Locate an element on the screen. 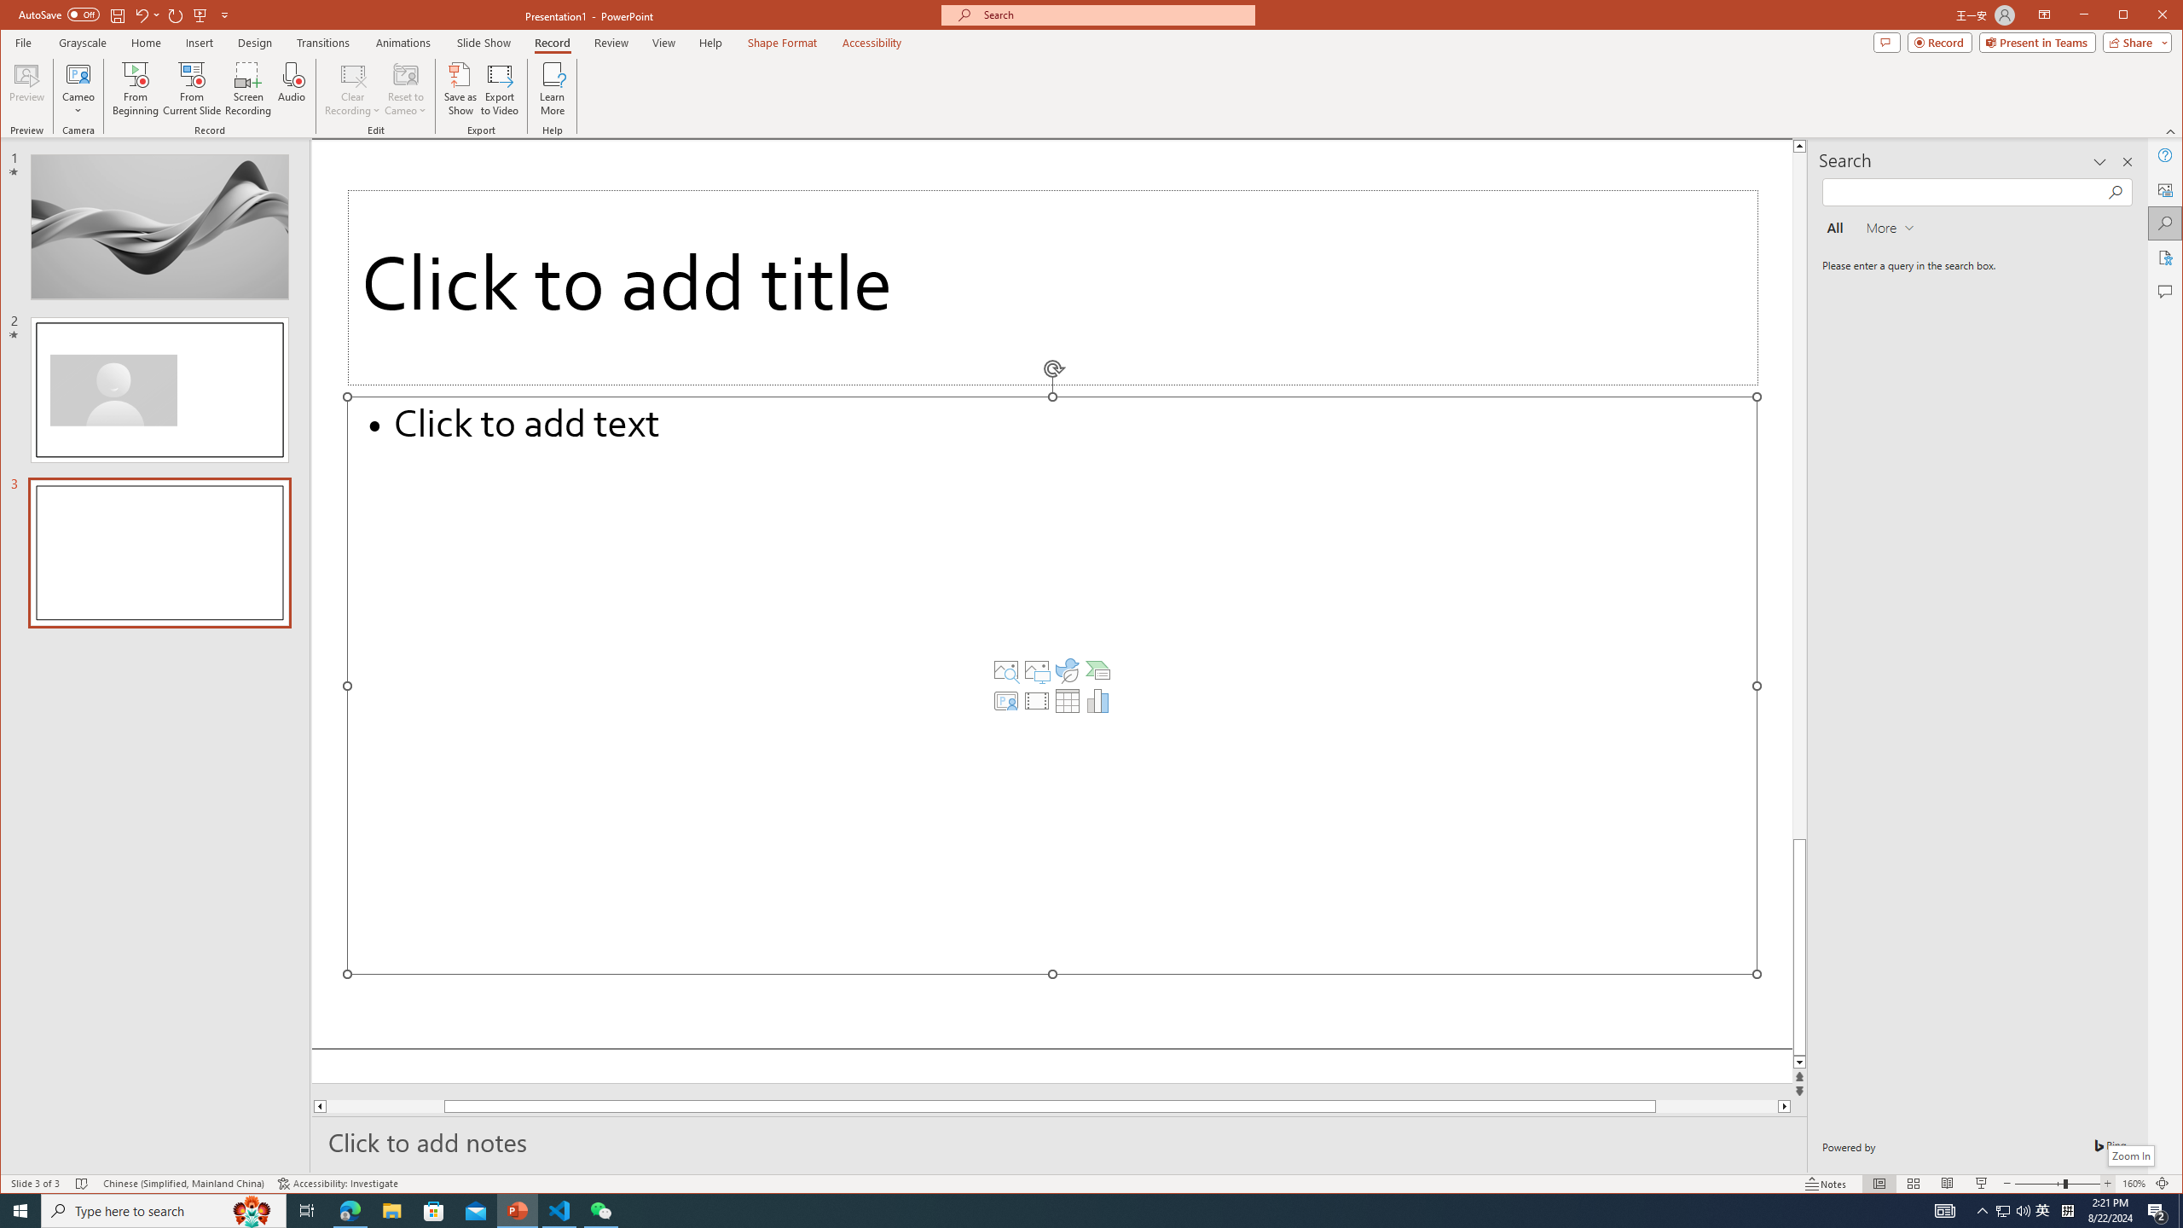 This screenshot has height=1228, width=2183. Microsoft Store is located at coordinates (434, 1211).